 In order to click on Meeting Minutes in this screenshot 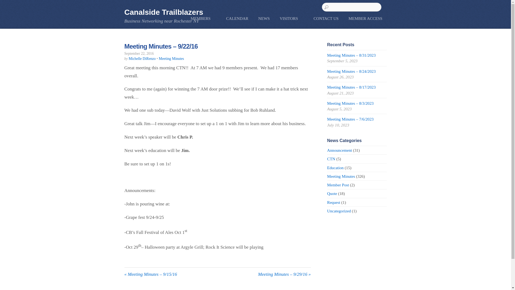, I will do `click(341, 176)`.